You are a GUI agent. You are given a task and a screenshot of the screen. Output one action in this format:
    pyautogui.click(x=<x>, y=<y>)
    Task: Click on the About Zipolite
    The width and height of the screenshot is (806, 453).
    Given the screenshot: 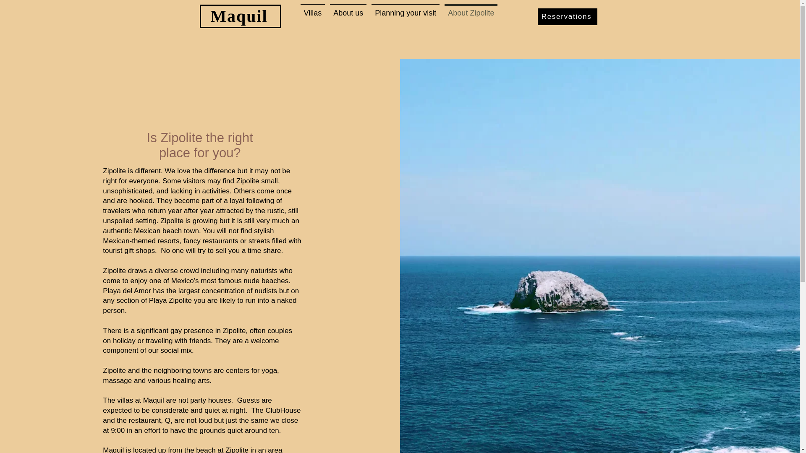 What is the action you would take?
    pyautogui.click(x=471, y=16)
    